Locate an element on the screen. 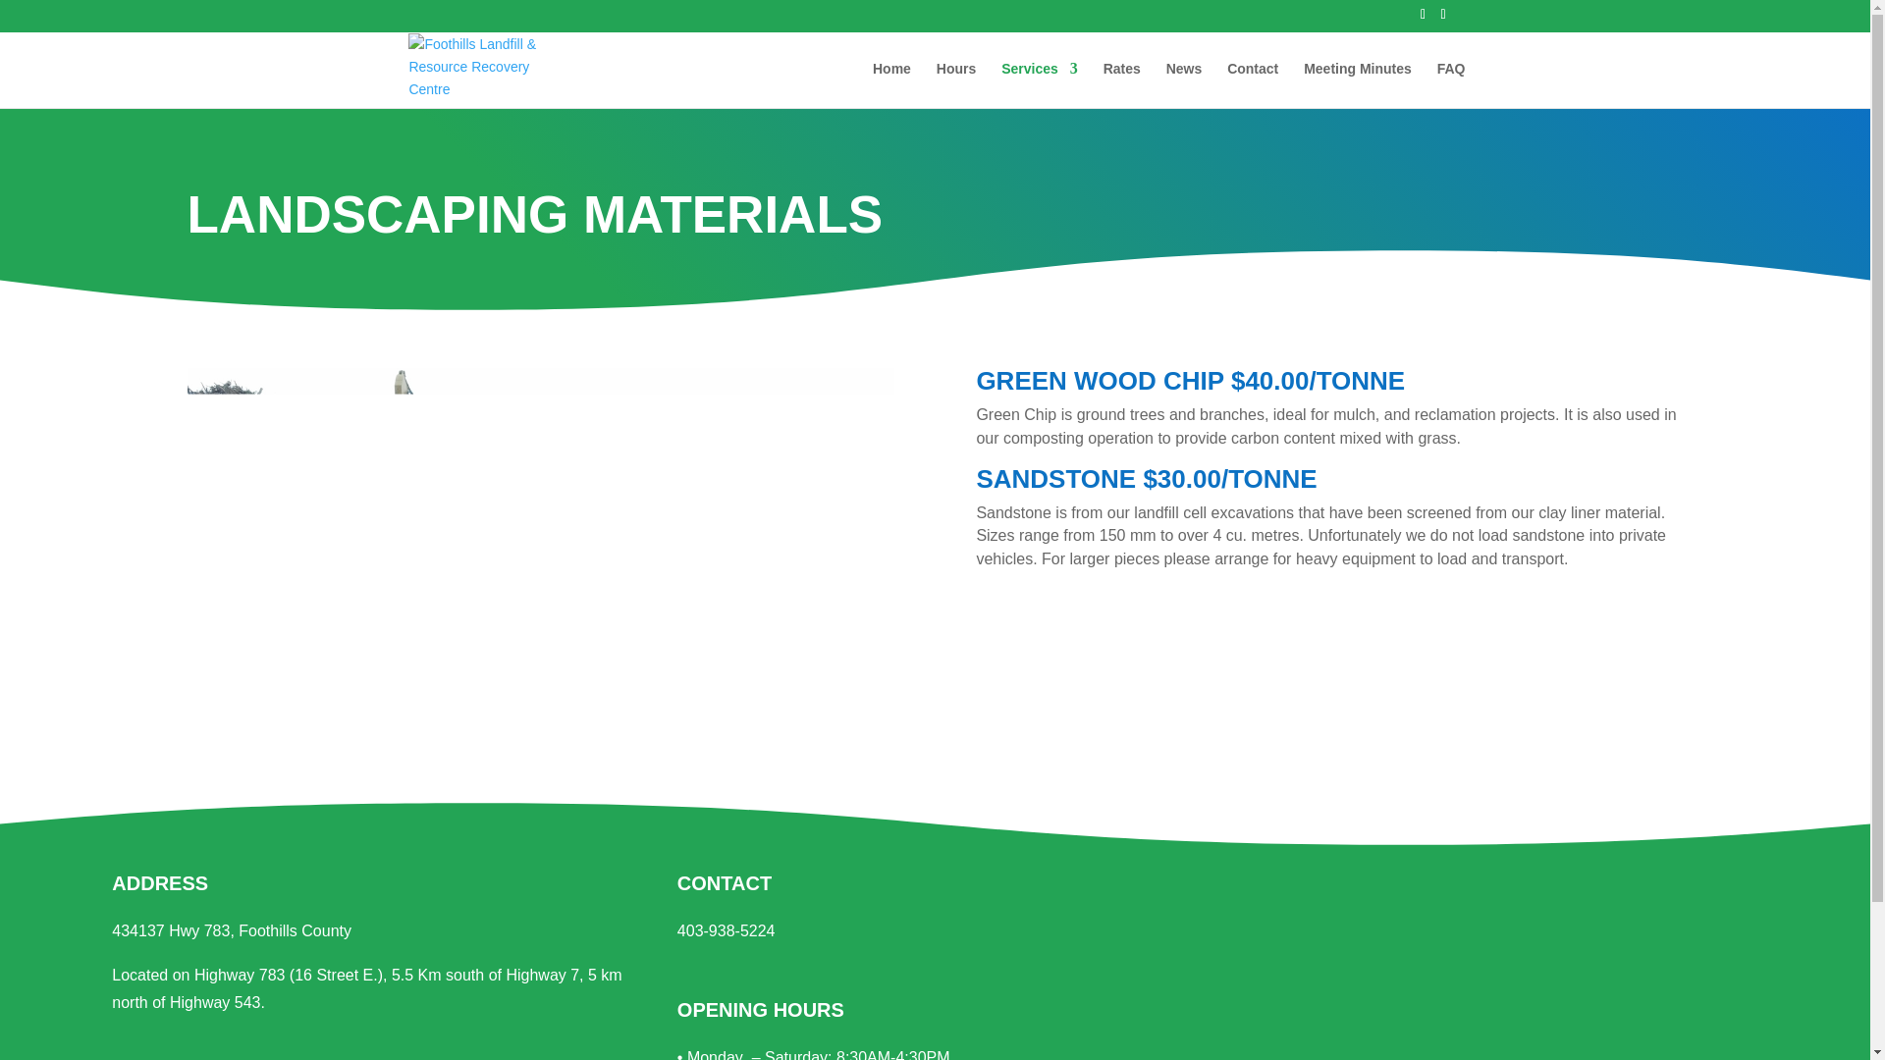 This screenshot has width=1885, height=1060. Meeting Minutes is located at coordinates (1358, 84).